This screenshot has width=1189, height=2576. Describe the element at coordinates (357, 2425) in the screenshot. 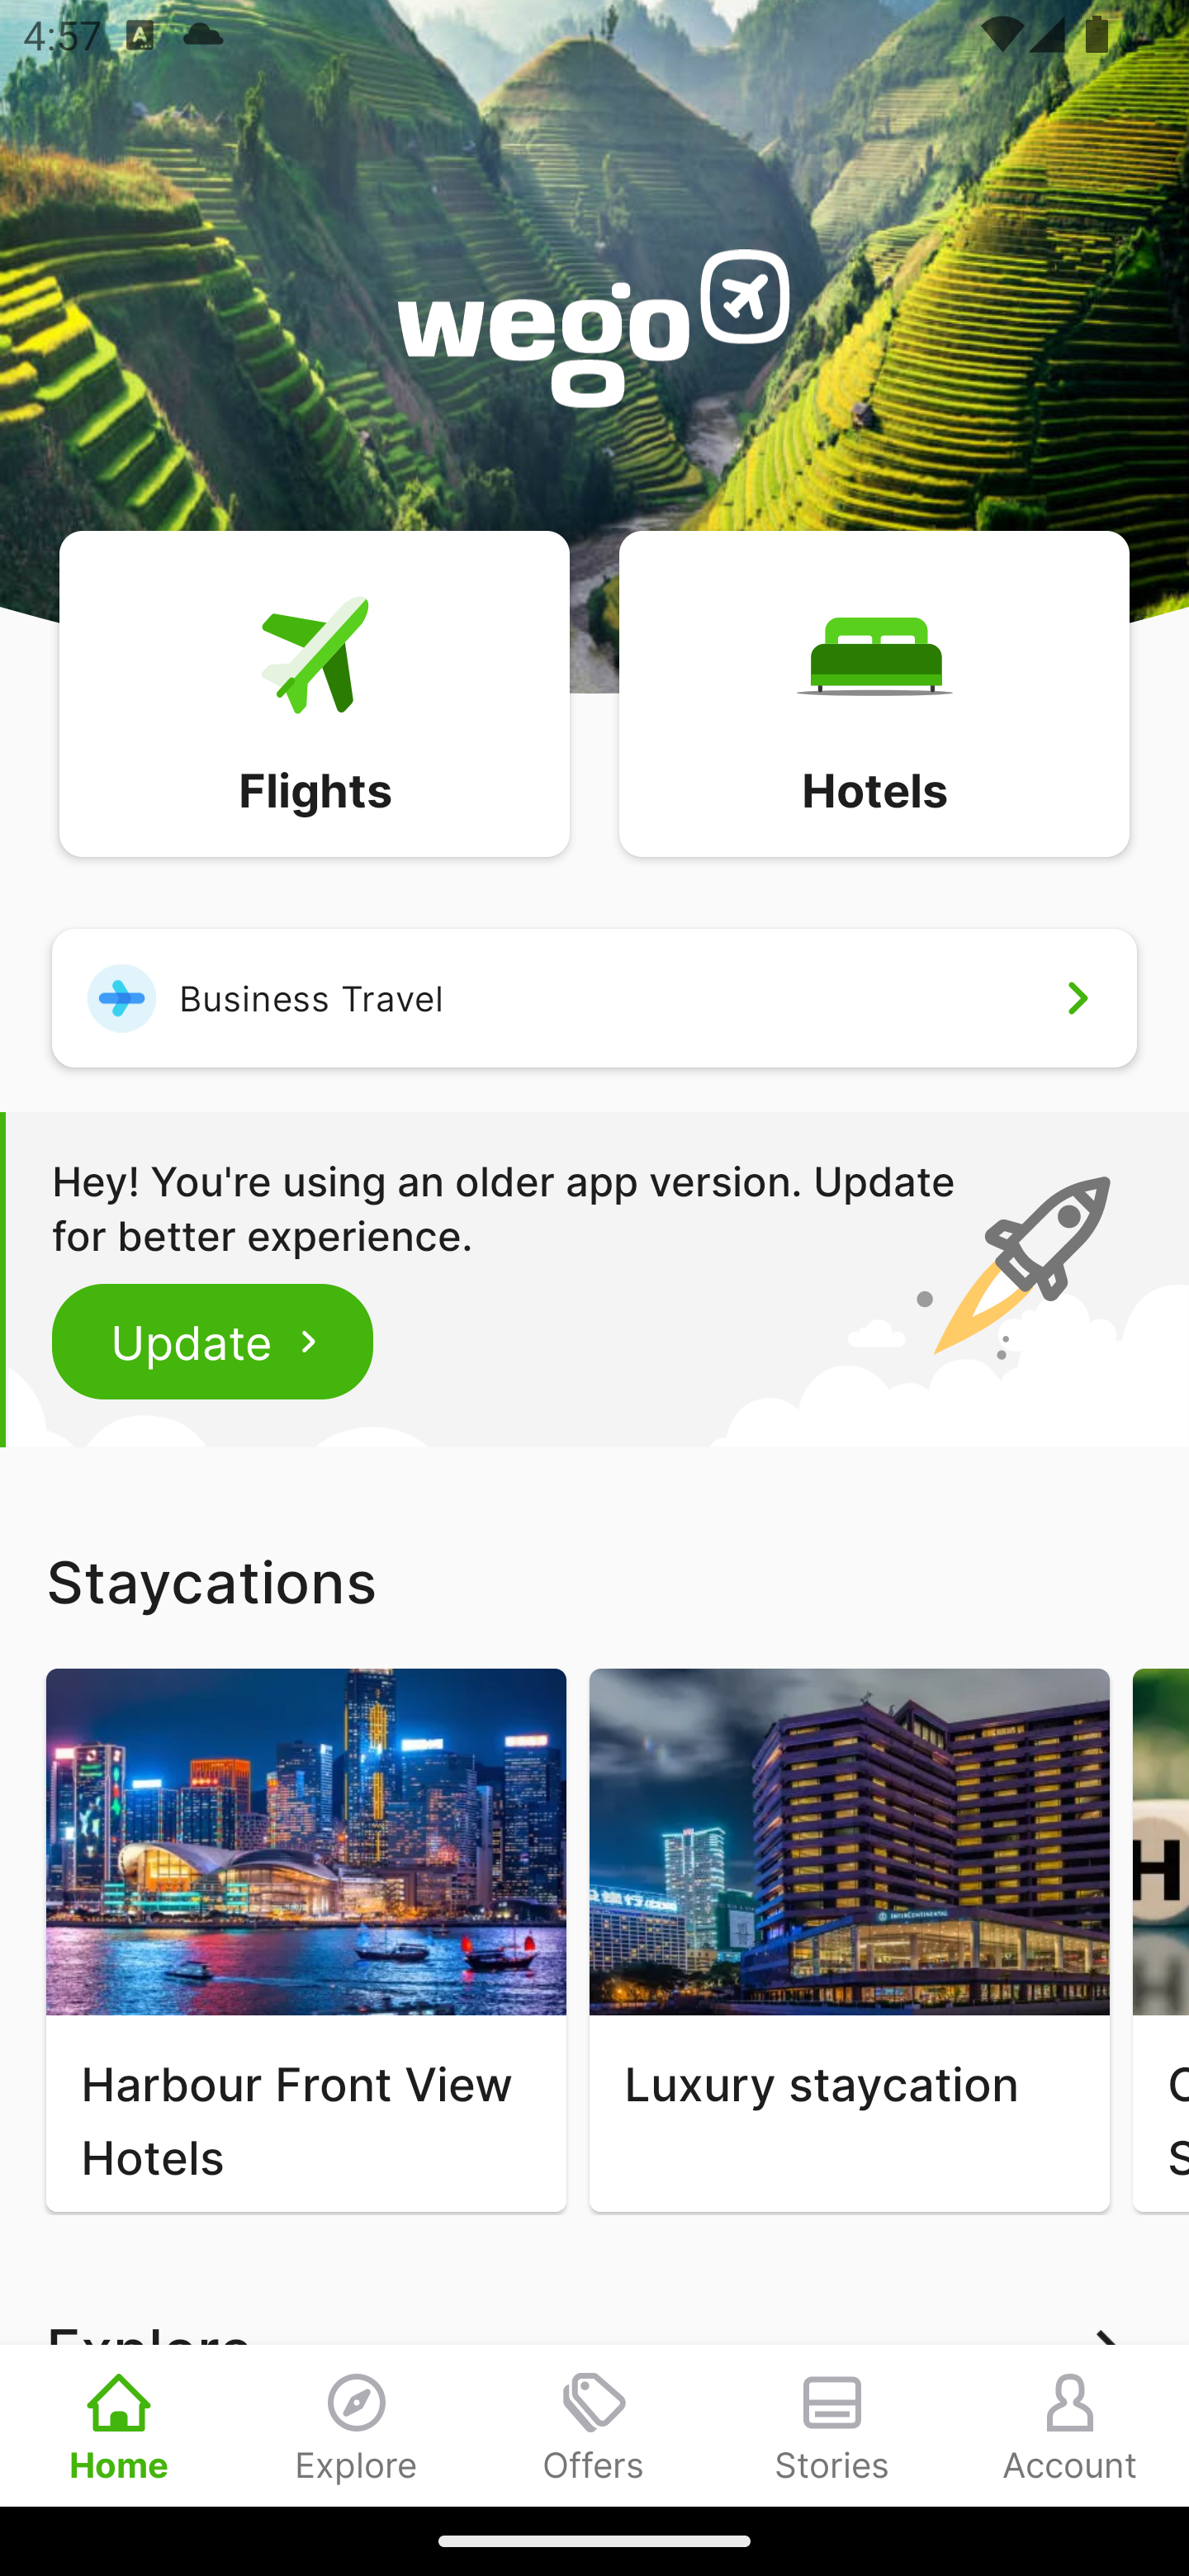

I see `Explore` at that location.